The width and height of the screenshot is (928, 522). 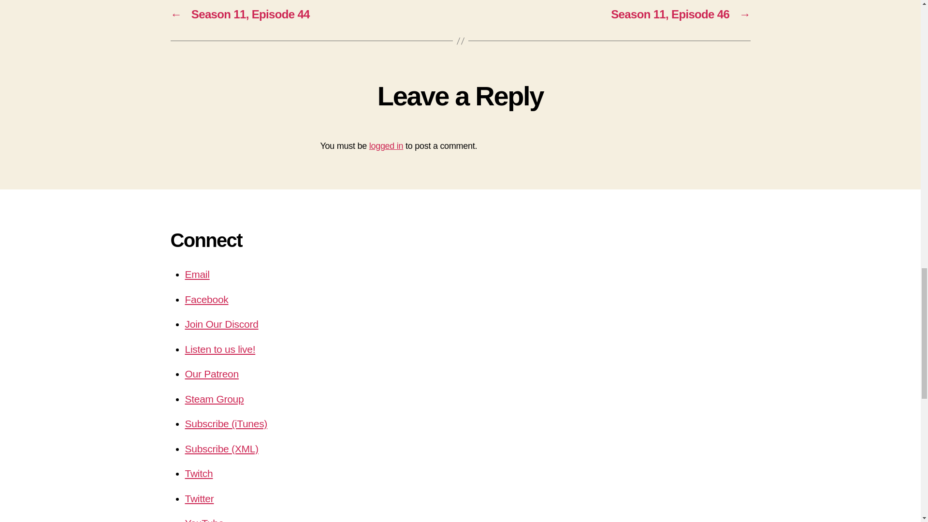 What do you see at coordinates (206, 299) in the screenshot?
I see `Facebook` at bounding box center [206, 299].